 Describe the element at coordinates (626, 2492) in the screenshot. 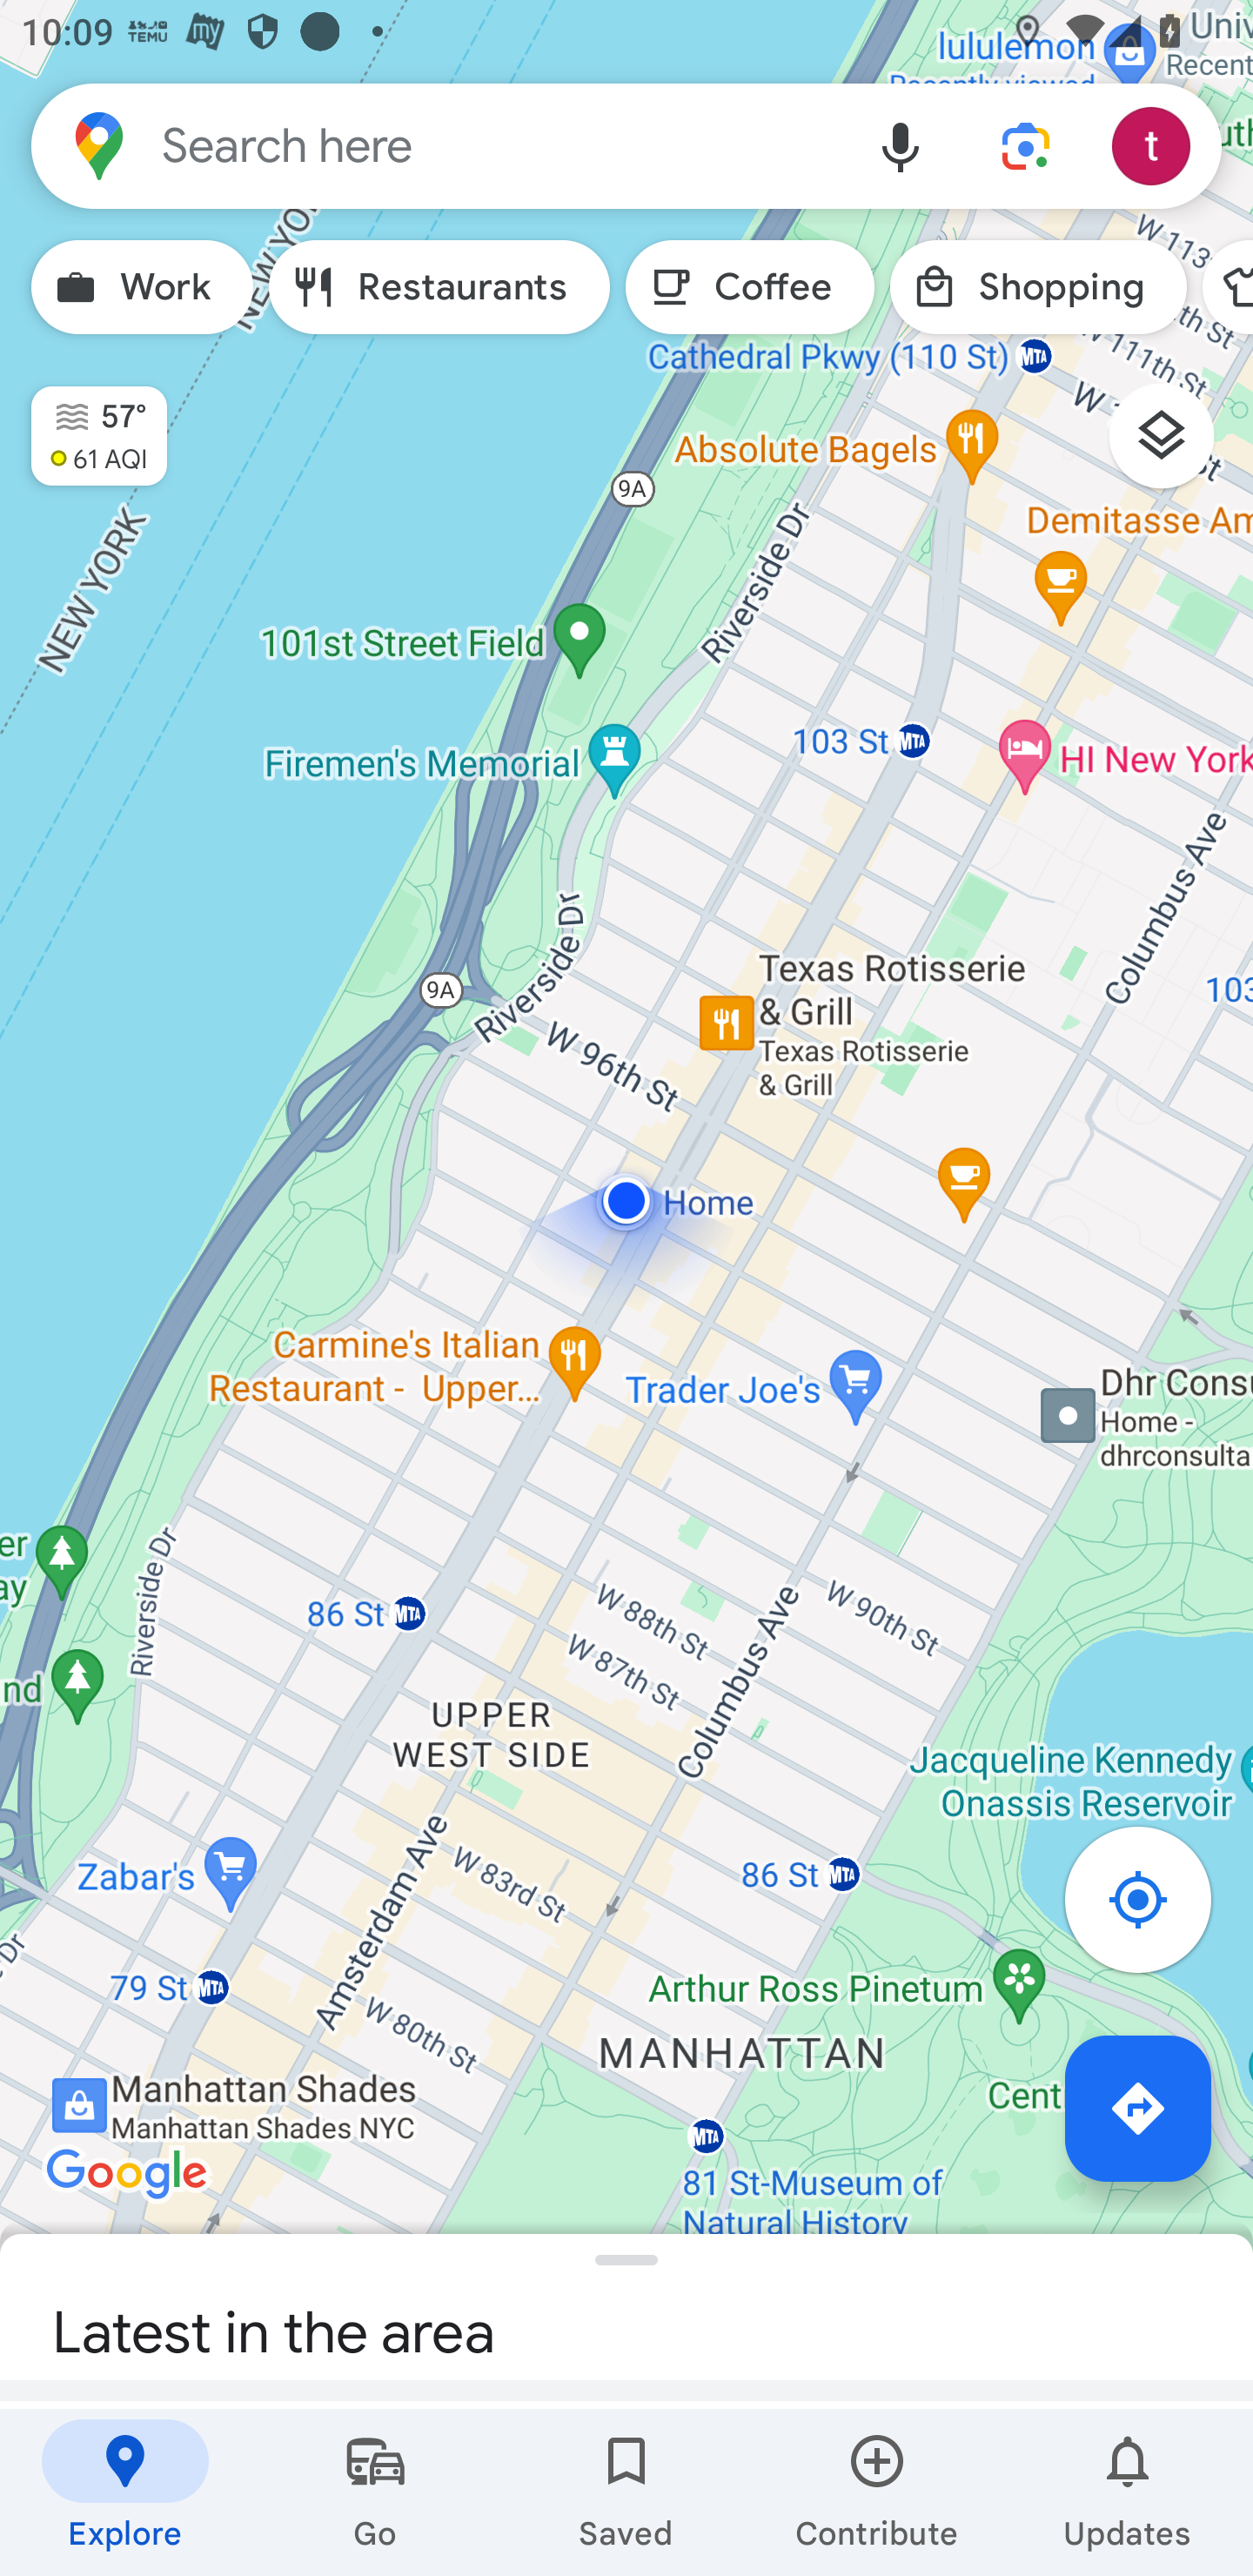

I see `Saved` at that location.